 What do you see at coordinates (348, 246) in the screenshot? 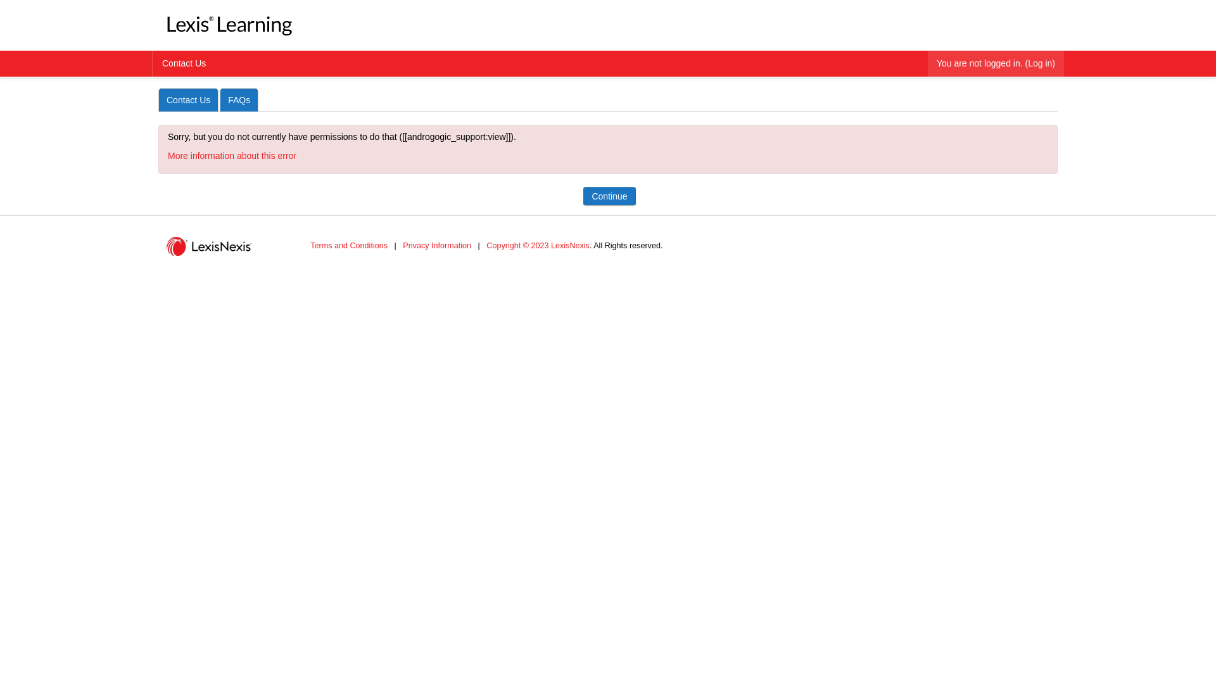
I see `Terms and Conditions` at bounding box center [348, 246].